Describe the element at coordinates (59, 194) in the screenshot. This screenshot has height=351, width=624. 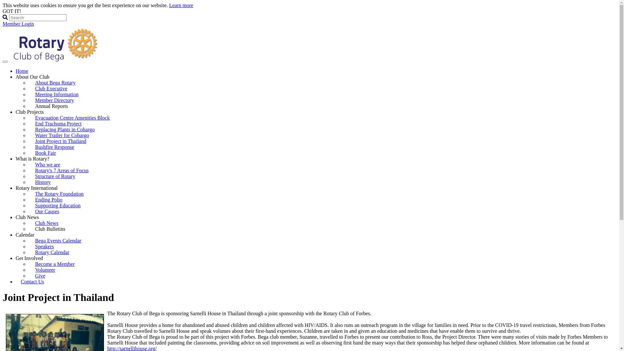
I see `The Rotary Foundation` at that location.